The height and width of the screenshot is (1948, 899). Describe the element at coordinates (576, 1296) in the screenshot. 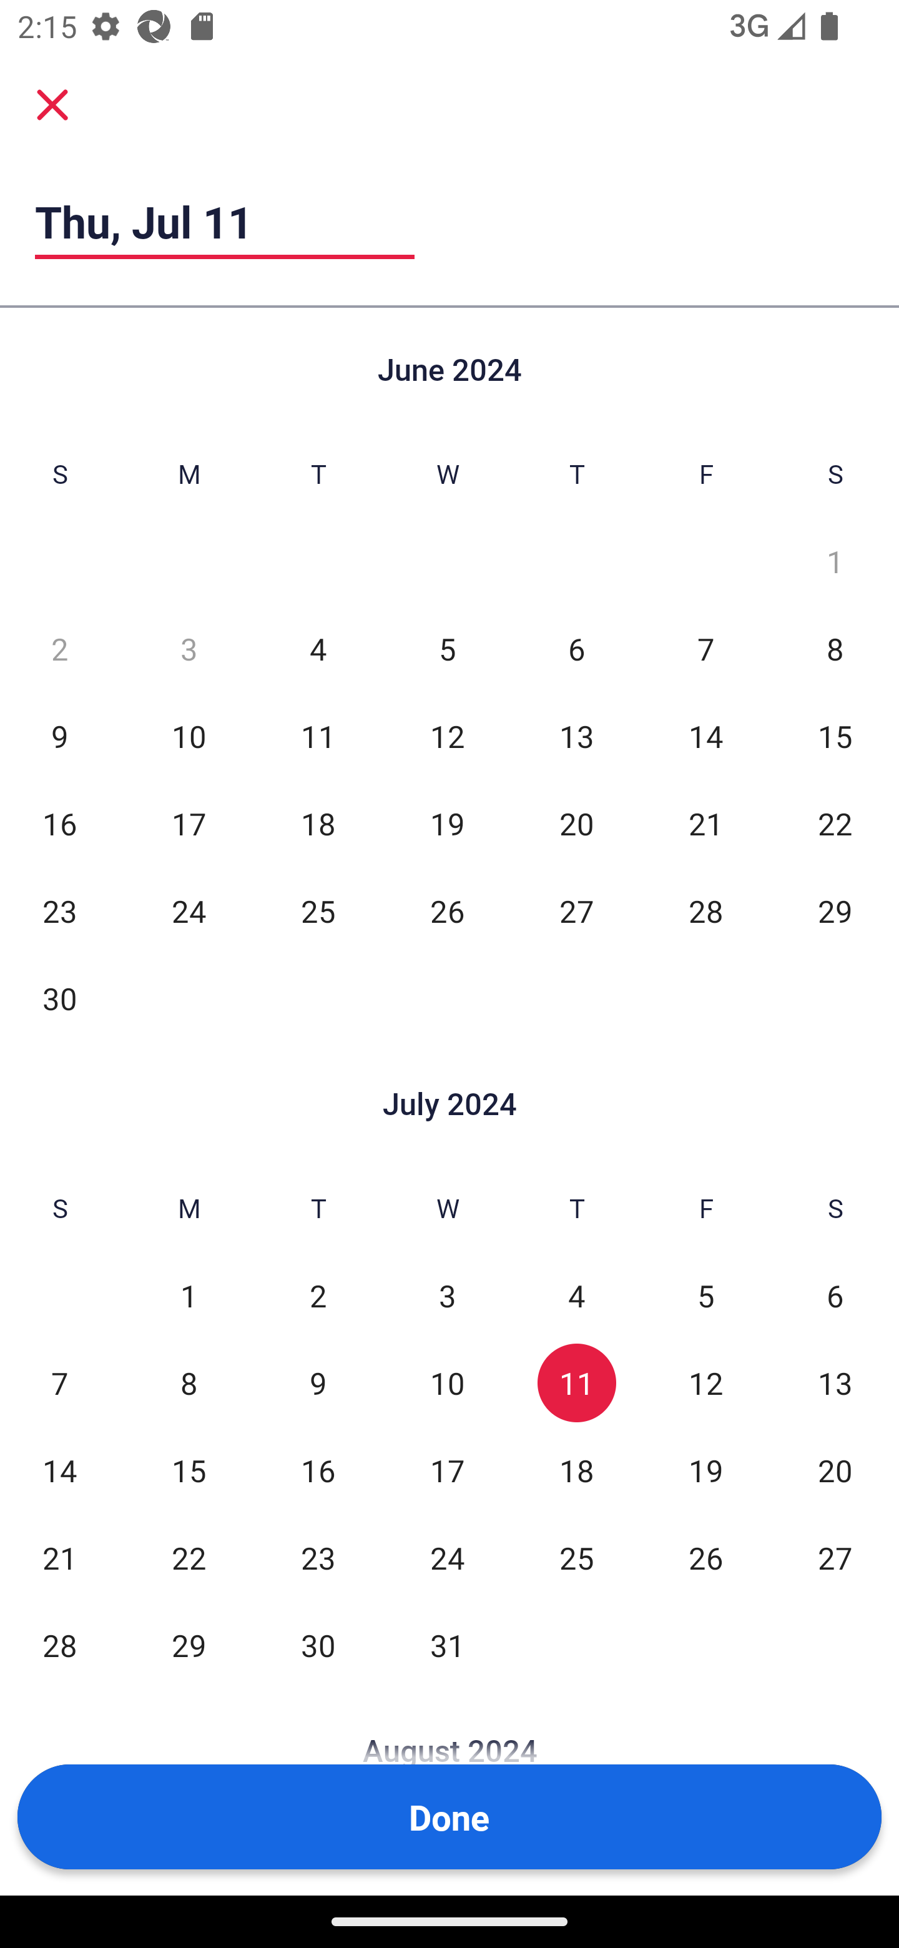

I see `4 Thu, Jul 4, Not Selected` at that location.